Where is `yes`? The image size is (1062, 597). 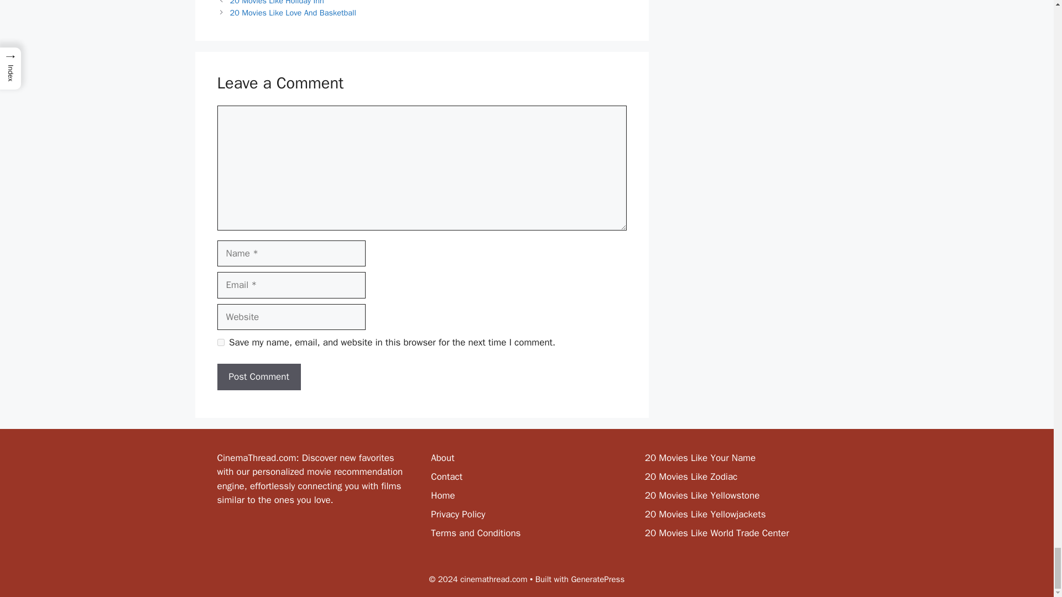
yes is located at coordinates (220, 343).